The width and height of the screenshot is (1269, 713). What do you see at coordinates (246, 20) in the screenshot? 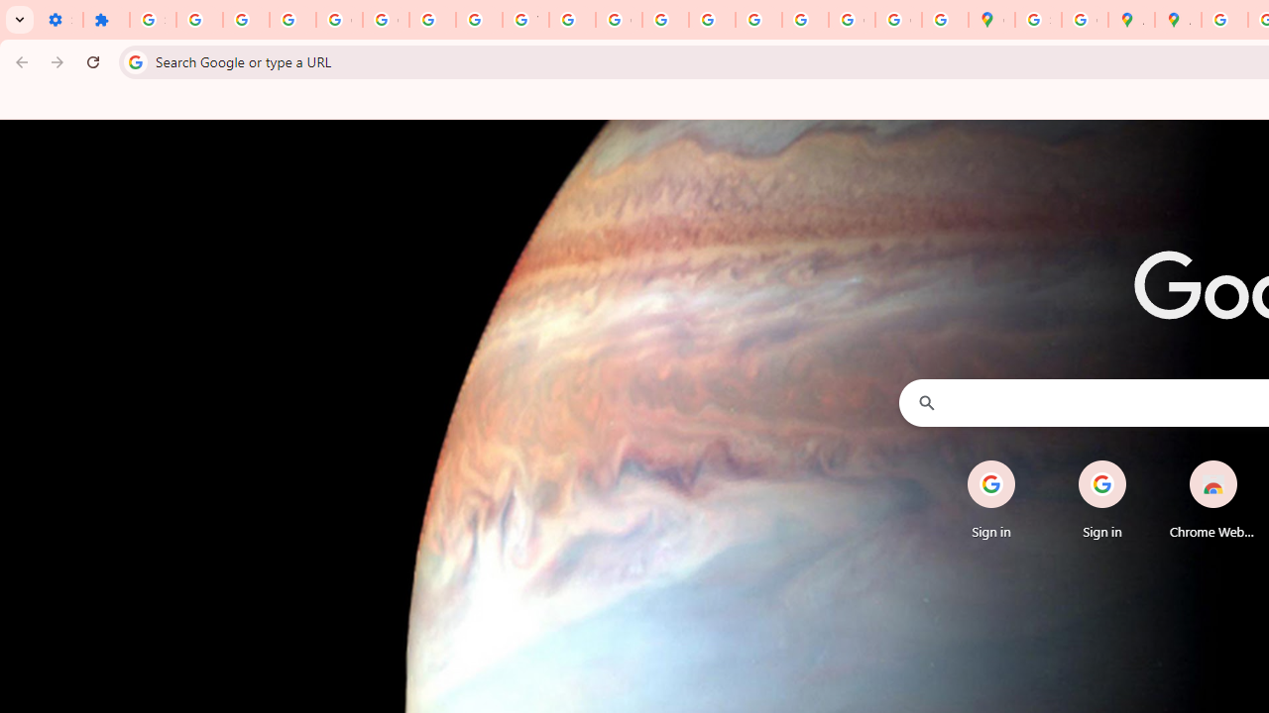
I see `Learn how to find your photos - Google Photos Help` at bounding box center [246, 20].